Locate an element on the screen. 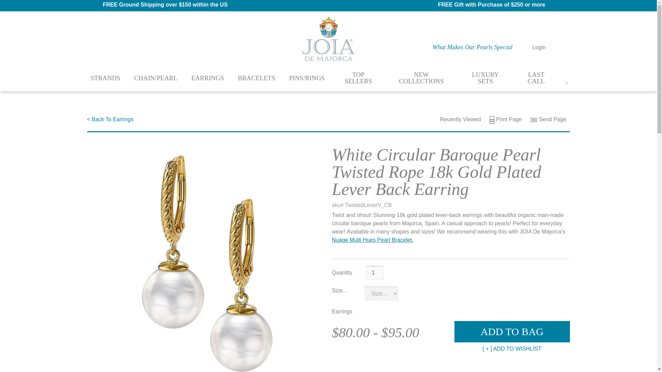  TOP SELLERS is located at coordinates (358, 77).